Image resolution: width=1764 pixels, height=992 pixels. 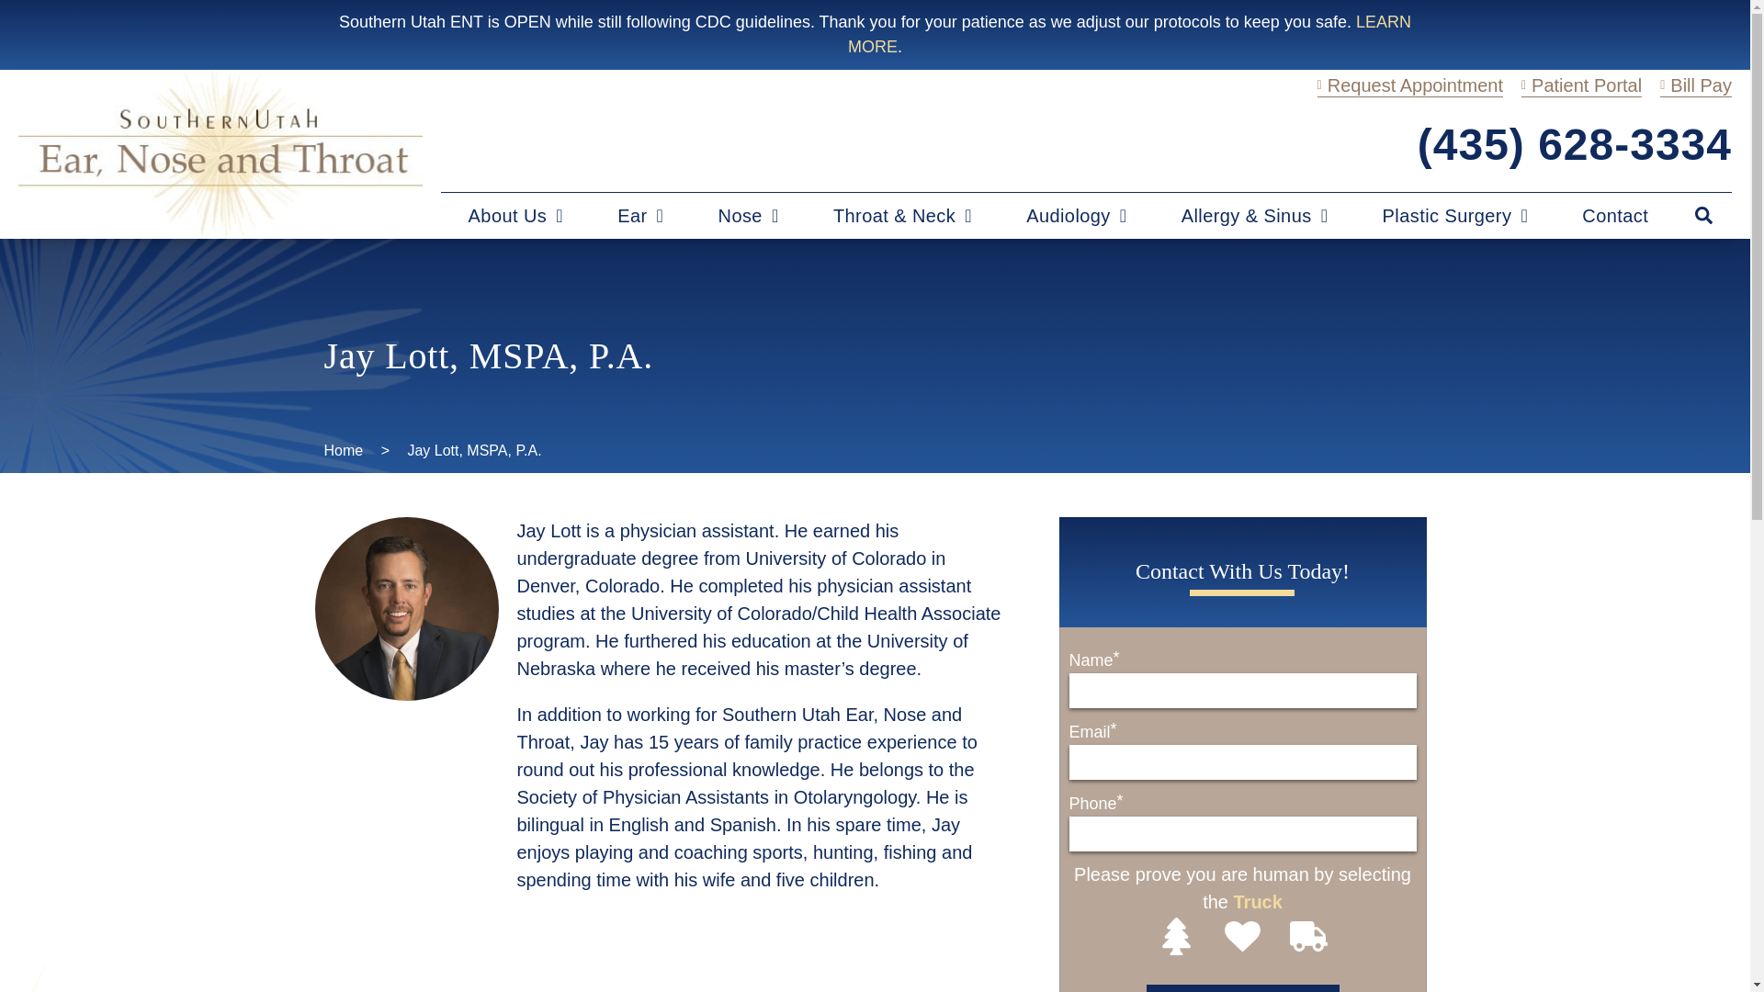 I want to click on Ear, so click(x=641, y=215).